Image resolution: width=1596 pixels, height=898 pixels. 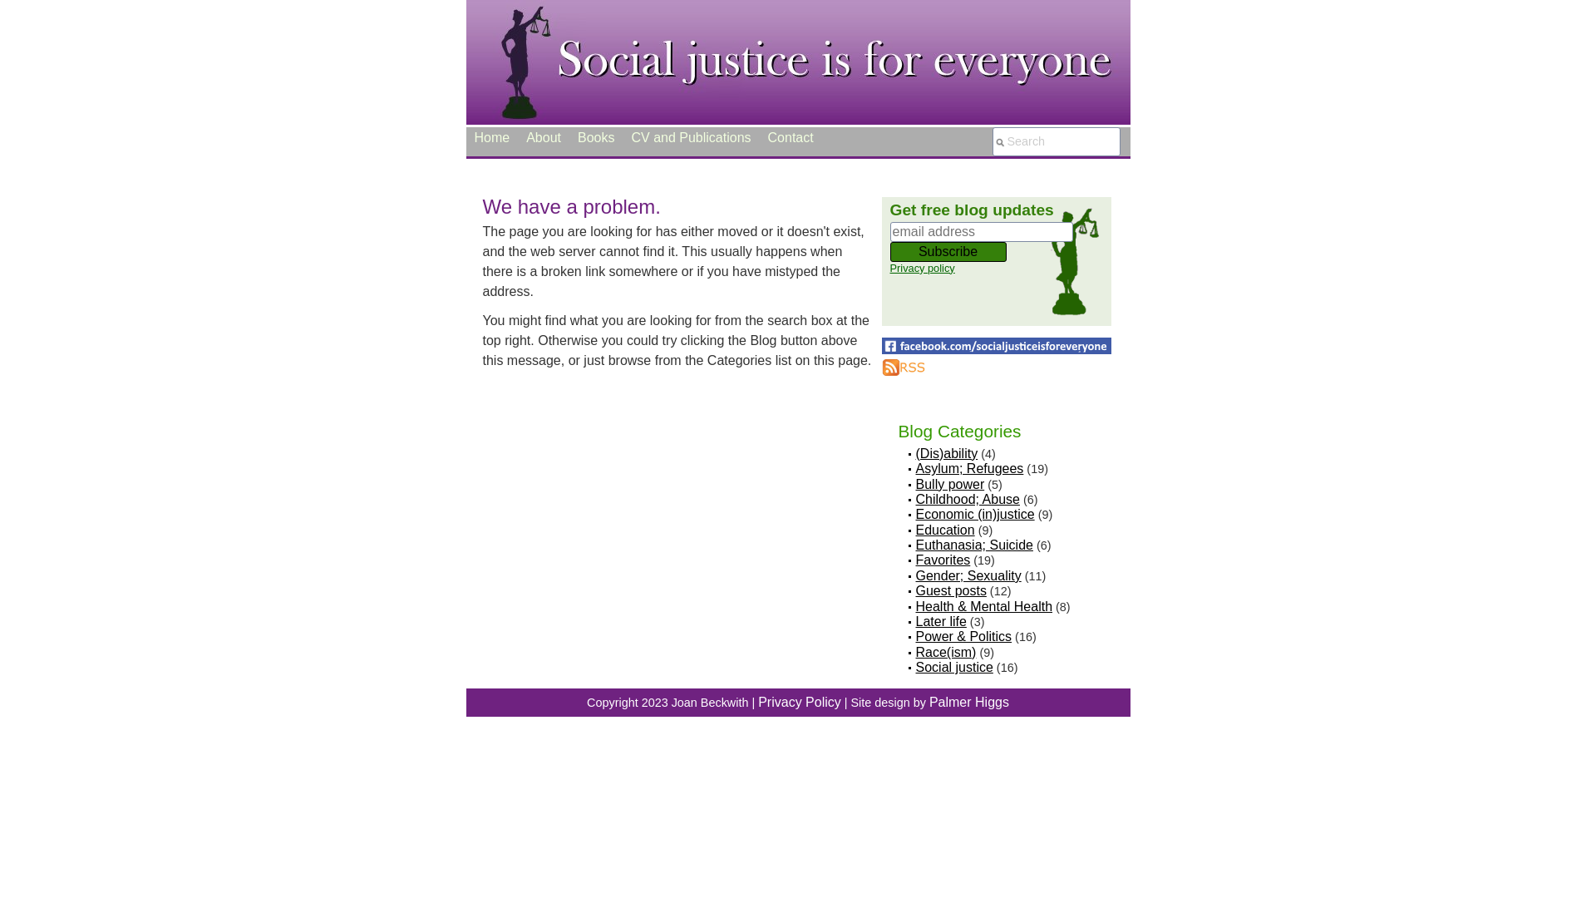 I want to click on Social justice, so click(x=954, y=667).